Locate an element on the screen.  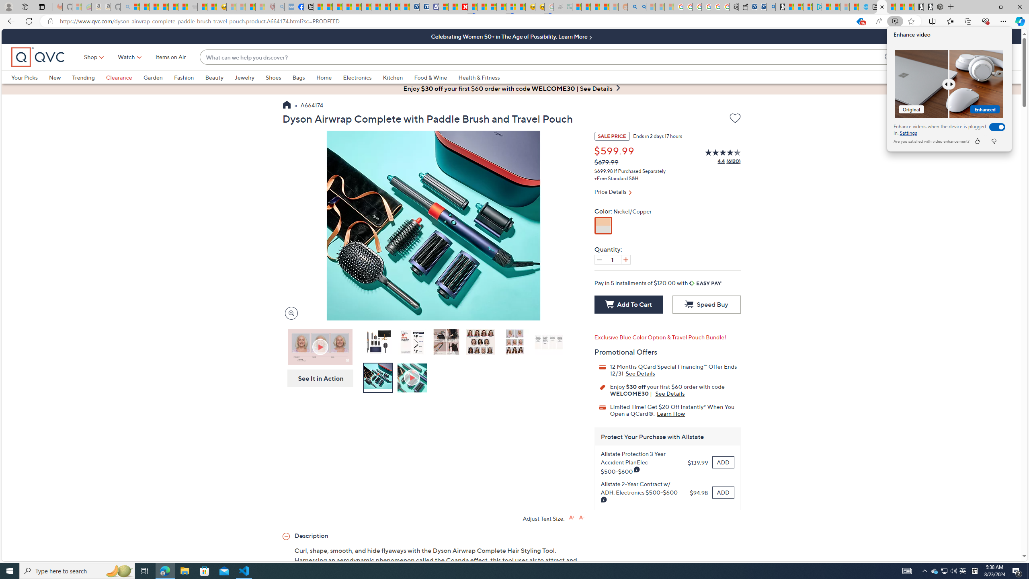
Cheap Hotels - Save70.com is located at coordinates (424, 7).